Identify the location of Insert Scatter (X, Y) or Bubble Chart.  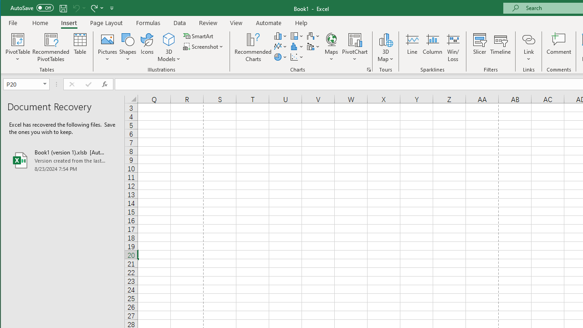
(297, 56).